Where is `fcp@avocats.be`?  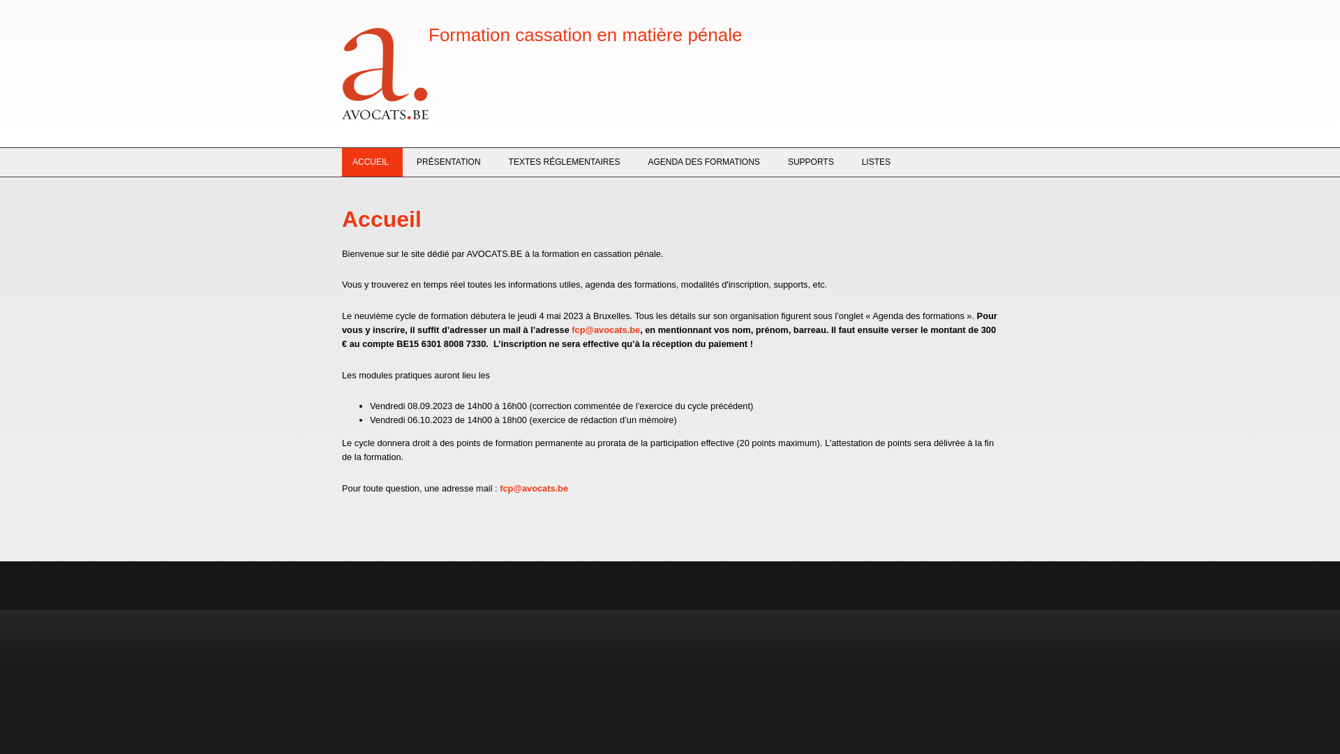
fcp@avocats.be is located at coordinates (606, 330).